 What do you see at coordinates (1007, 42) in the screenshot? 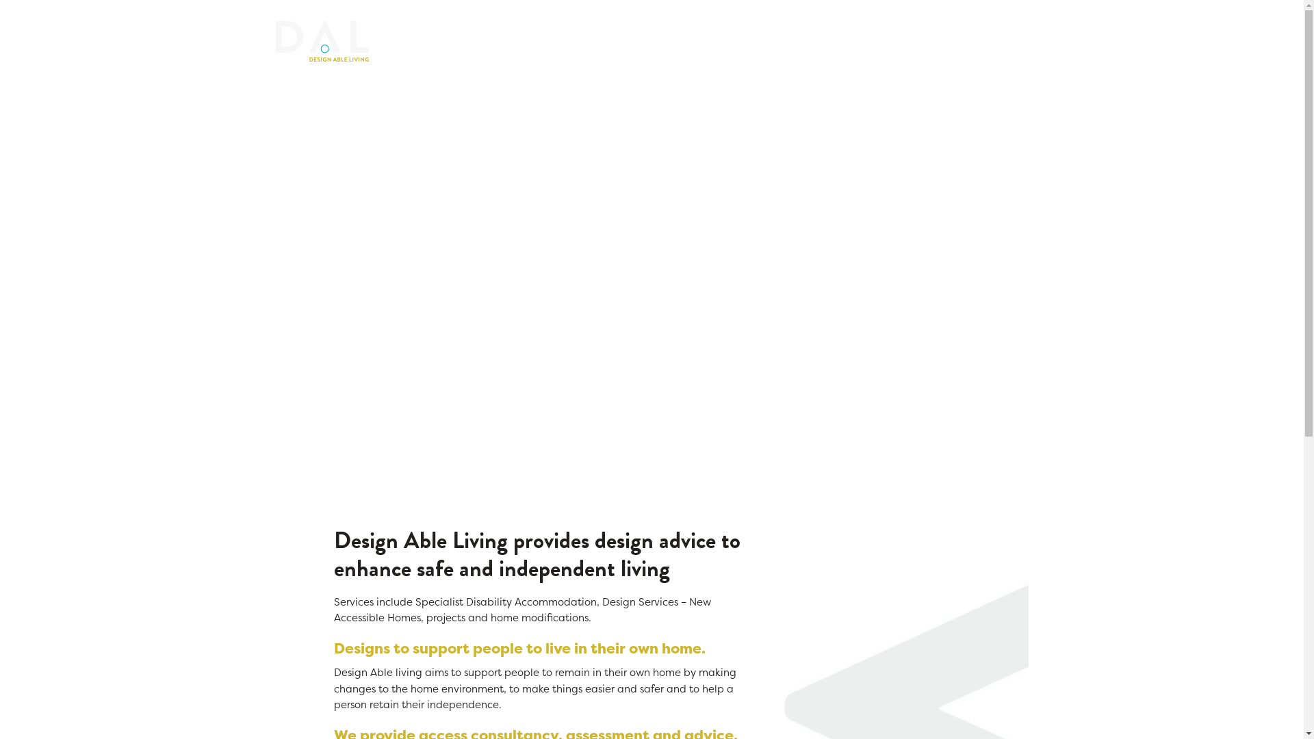
I see `CONTACT` at bounding box center [1007, 42].